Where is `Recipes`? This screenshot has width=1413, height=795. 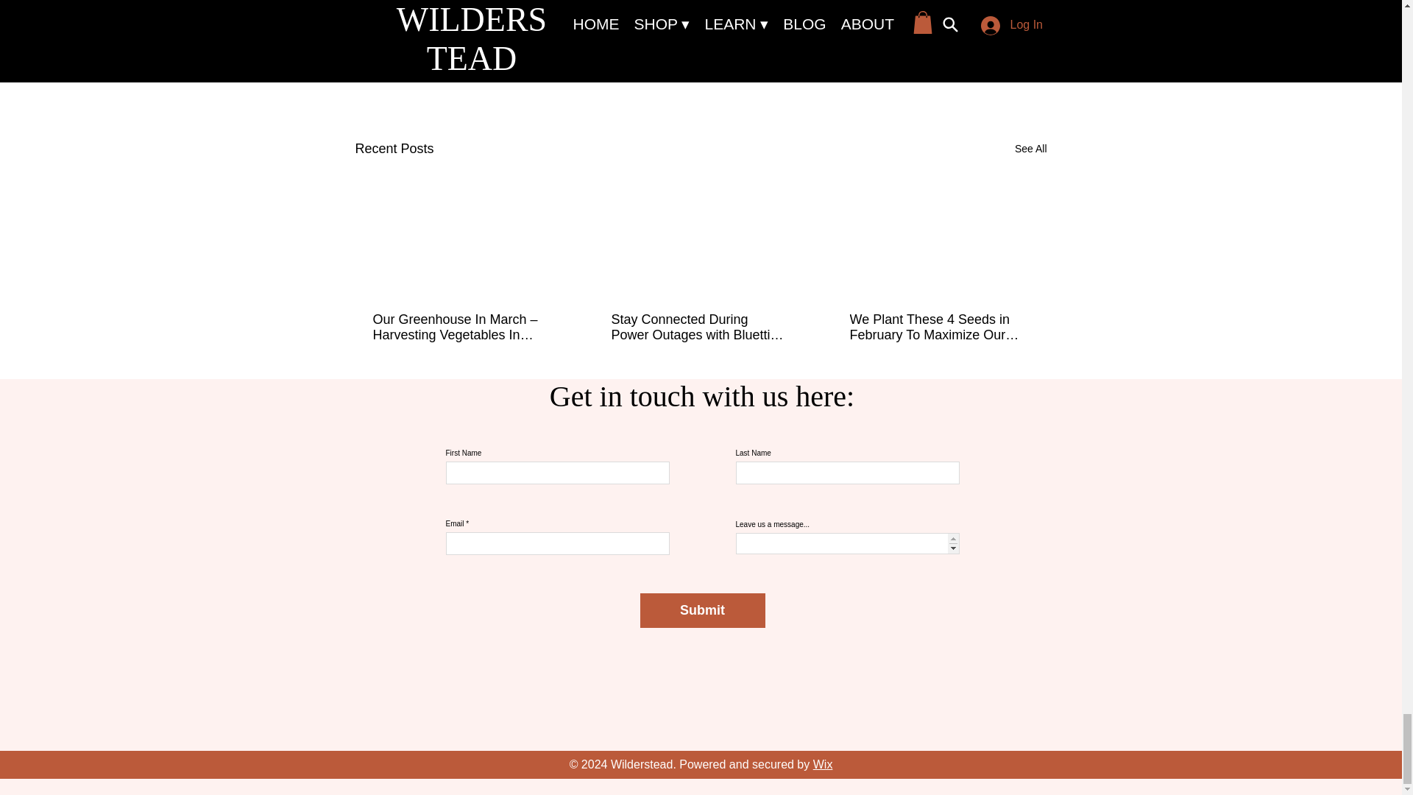 Recipes is located at coordinates (918, 54).